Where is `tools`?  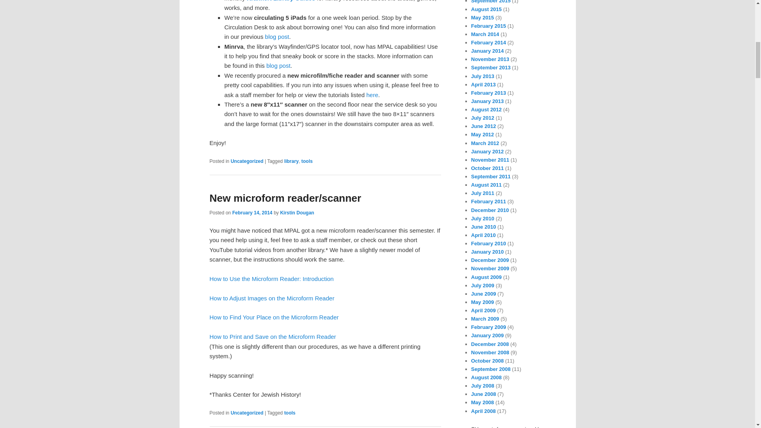
tools is located at coordinates (307, 161).